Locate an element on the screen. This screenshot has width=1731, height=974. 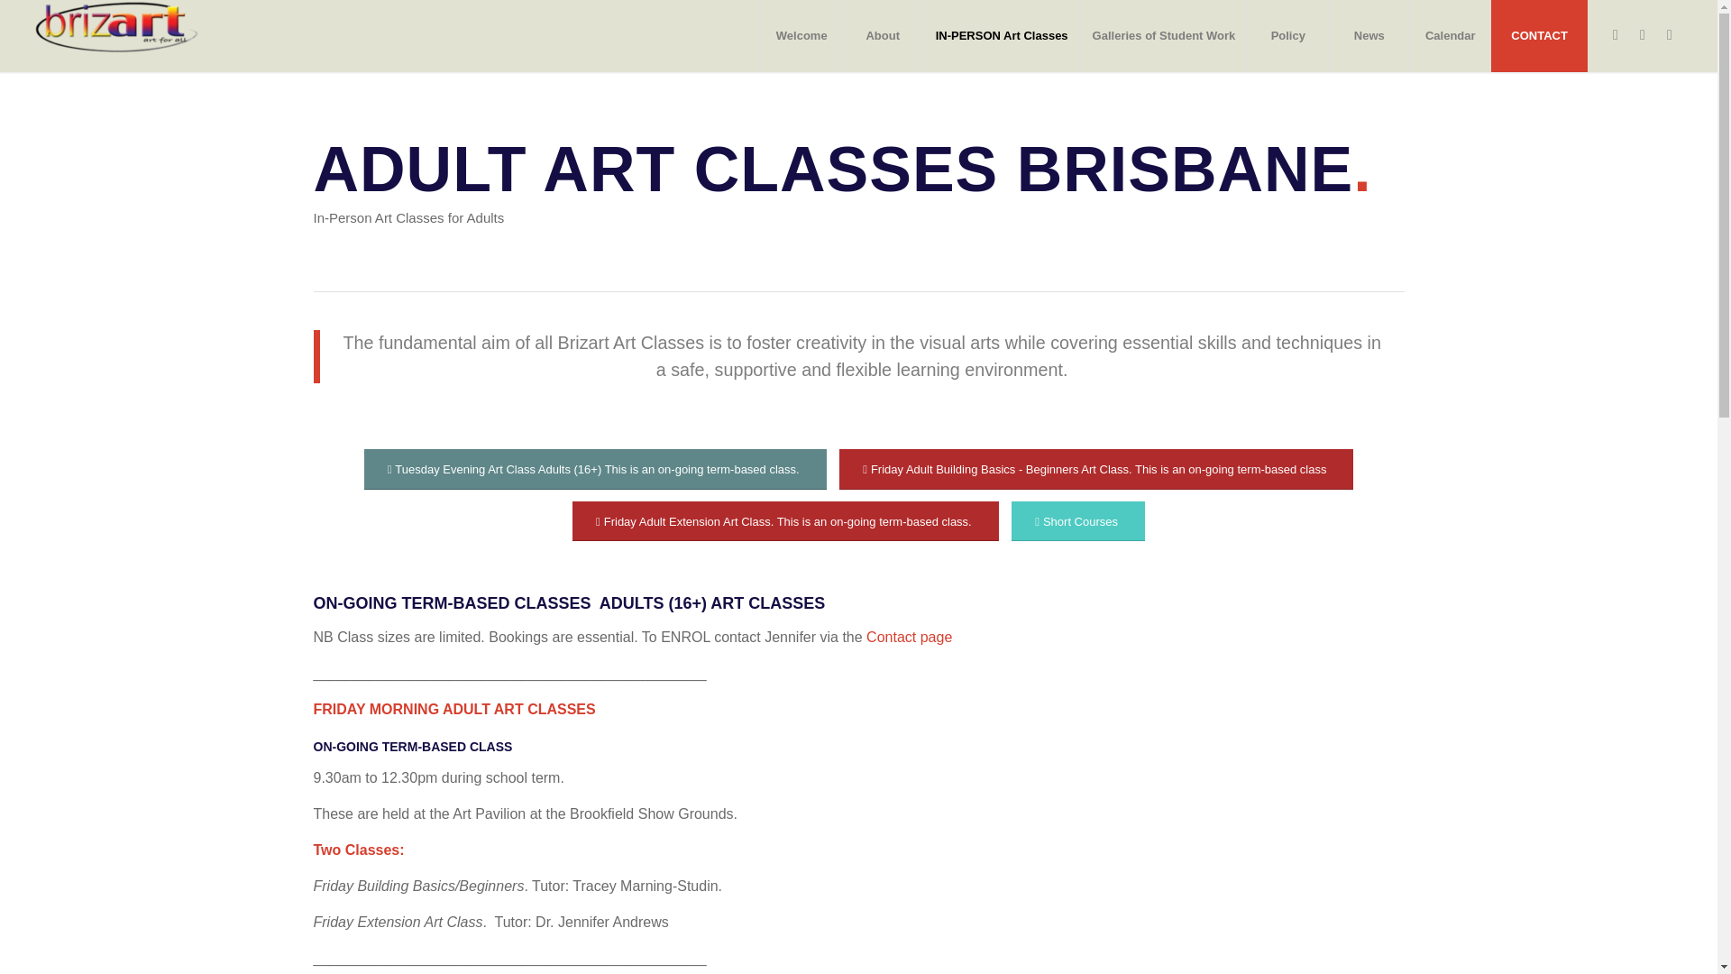
Facebook is located at coordinates (1616, 34).